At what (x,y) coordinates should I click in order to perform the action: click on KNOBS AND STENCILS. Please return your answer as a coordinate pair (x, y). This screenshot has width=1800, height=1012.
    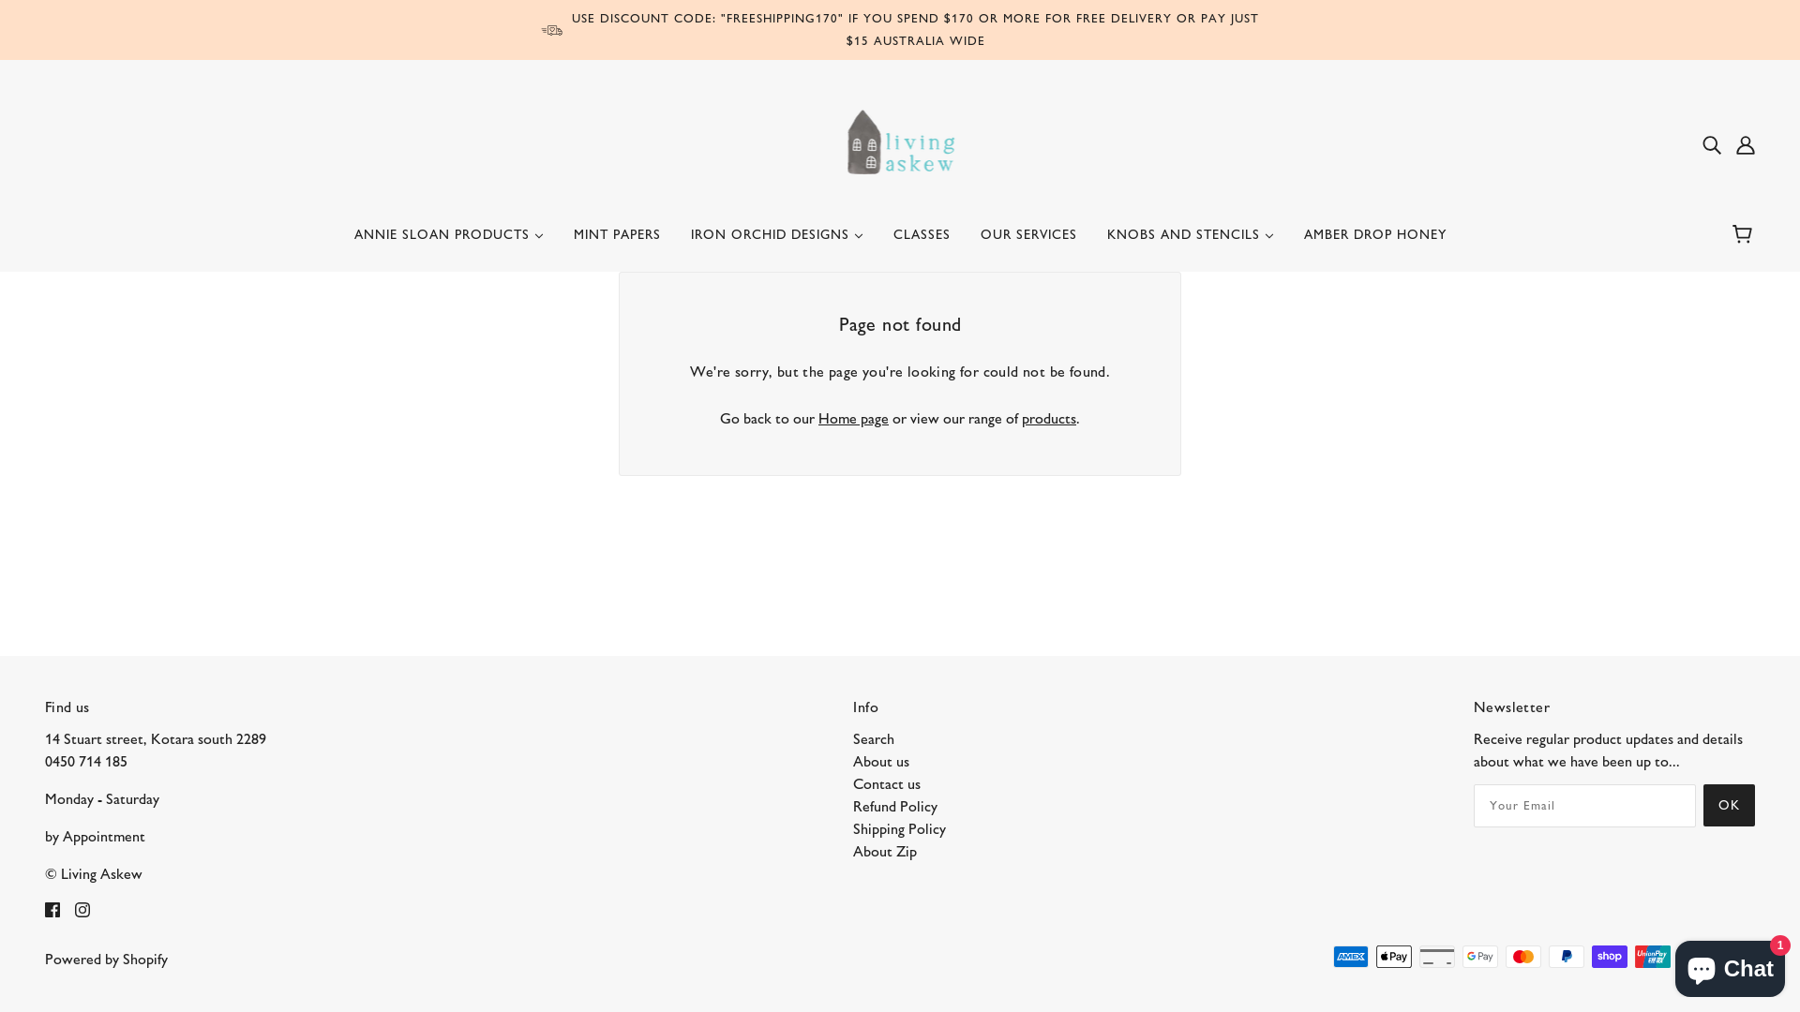
    Looking at the image, I should click on (1190, 243).